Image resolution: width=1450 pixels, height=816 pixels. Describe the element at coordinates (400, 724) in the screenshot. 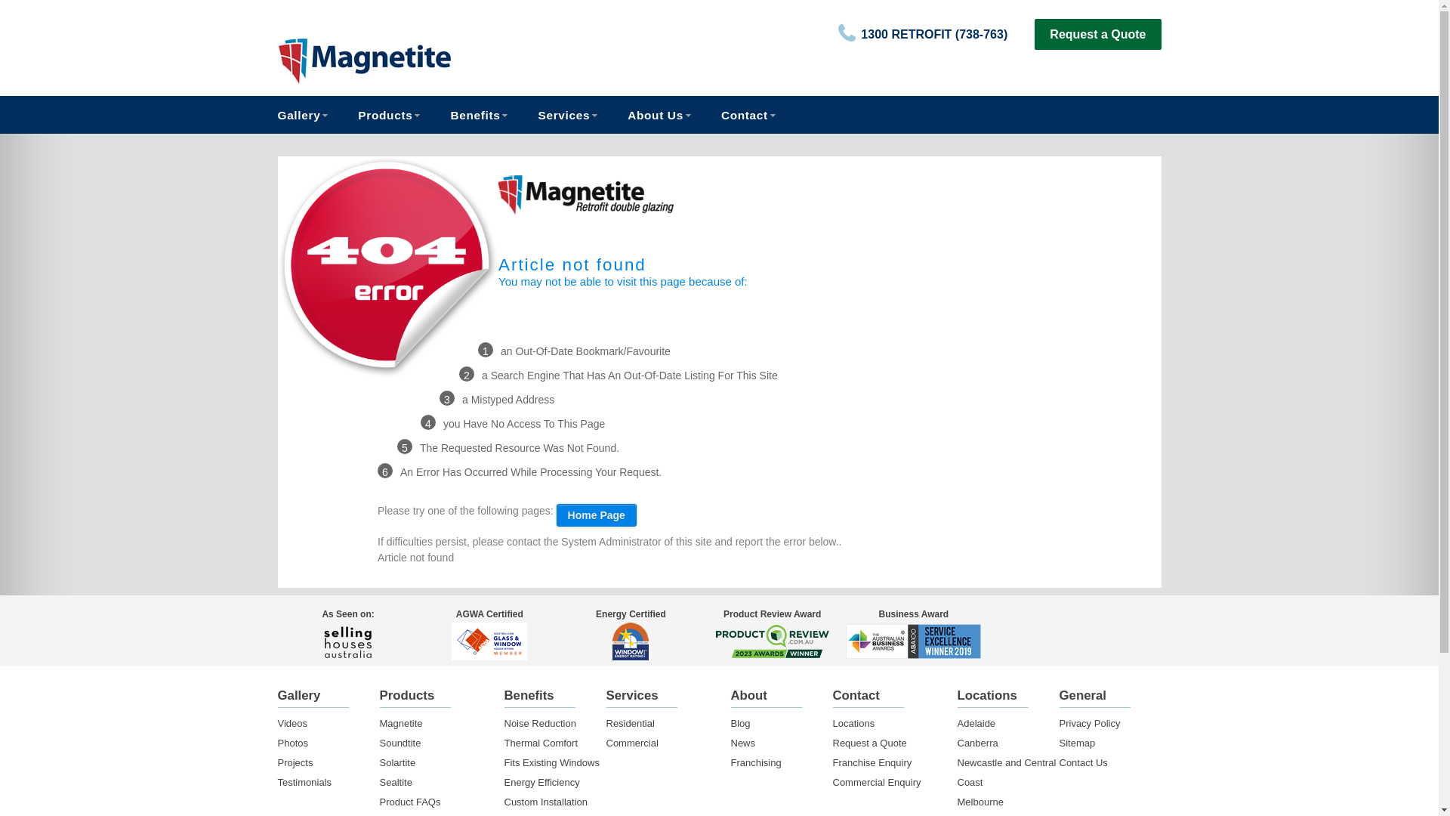

I see `Magnetite` at that location.